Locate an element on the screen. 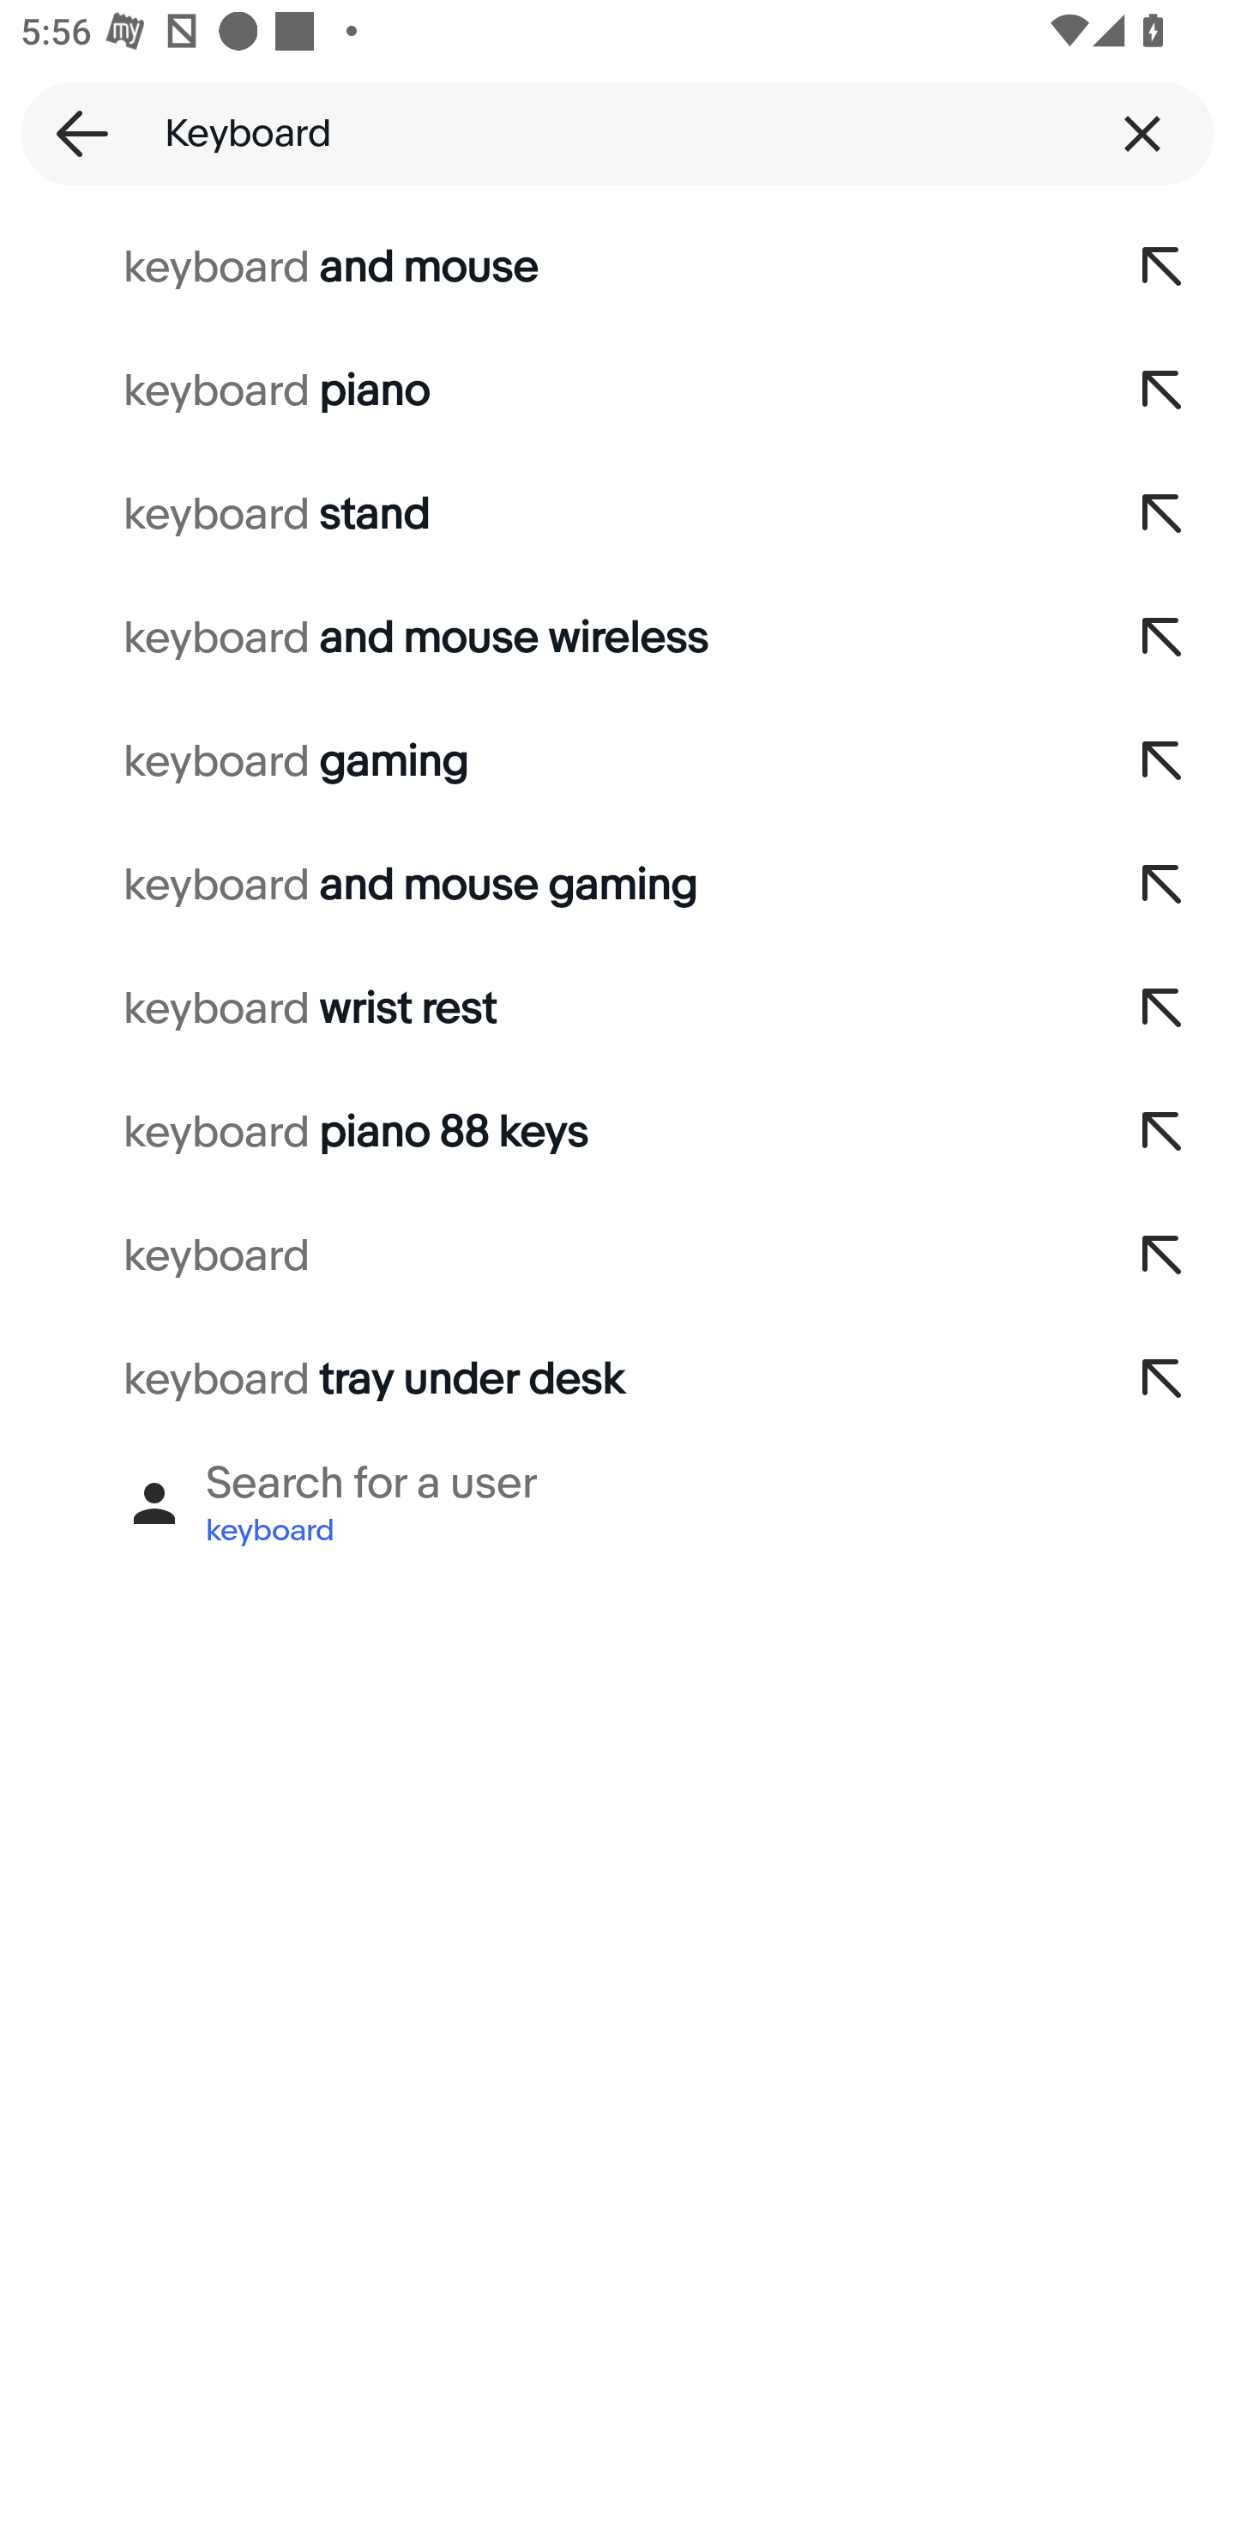 This screenshot has width=1235, height=2540. Add to search query,keyboard is located at coordinates (1163, 1256).